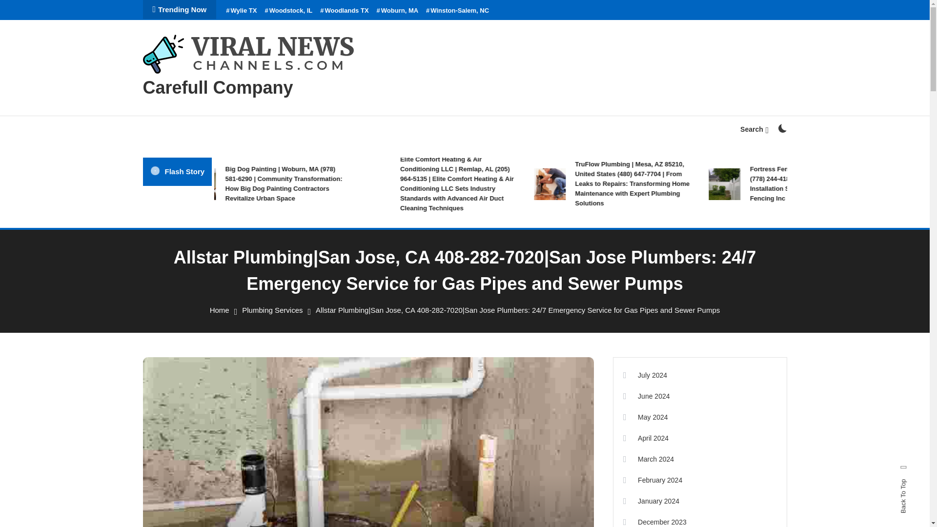 The height and width of the screenshot is (527, 937). Describe the element at coordinates (241, 11) in the screenshot. I see `Wylie TX` at that location.